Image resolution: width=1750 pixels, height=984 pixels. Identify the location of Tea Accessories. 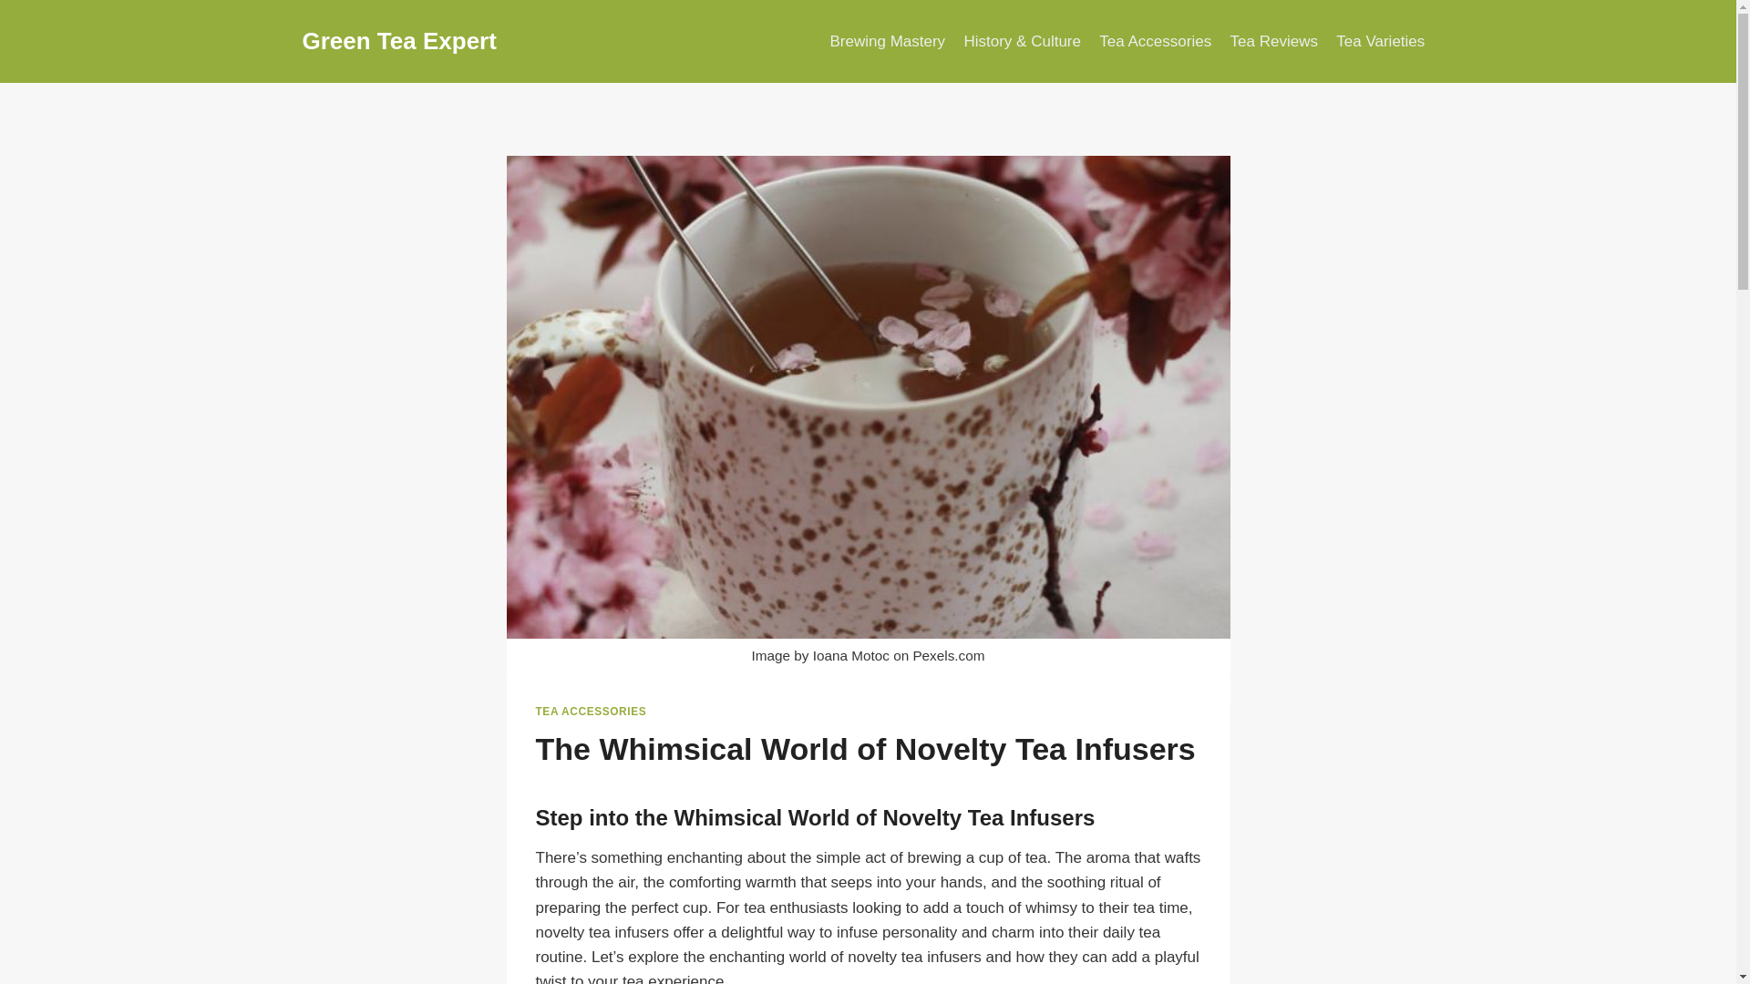
(1155, 42).